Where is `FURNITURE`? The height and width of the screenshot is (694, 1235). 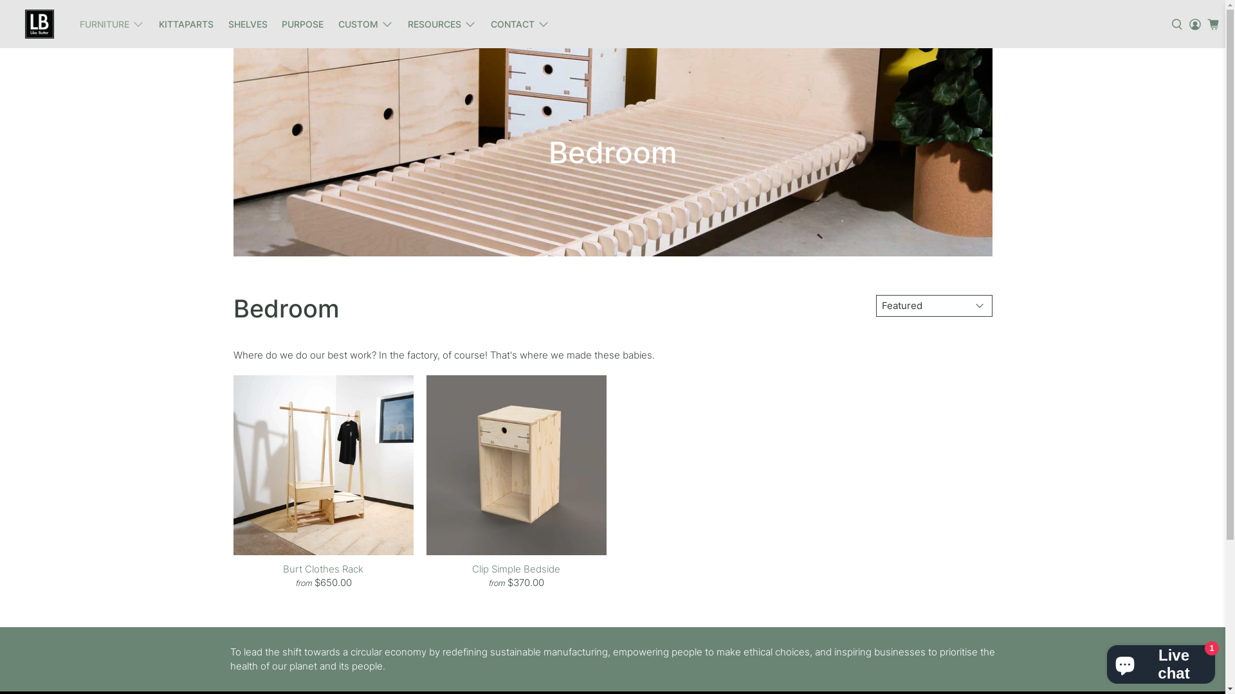
FURNITURE is located at coordinates (112, 24).